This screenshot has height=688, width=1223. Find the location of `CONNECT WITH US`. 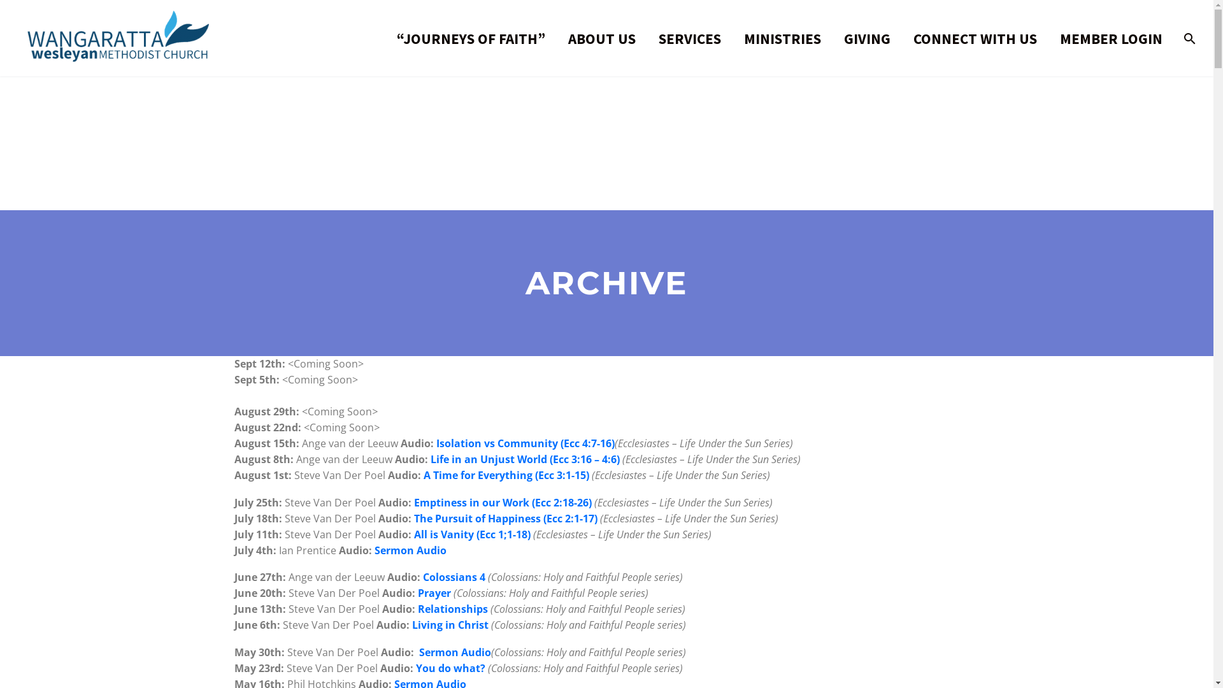

CONNECT WITH US is located at coordinates (975, 38).